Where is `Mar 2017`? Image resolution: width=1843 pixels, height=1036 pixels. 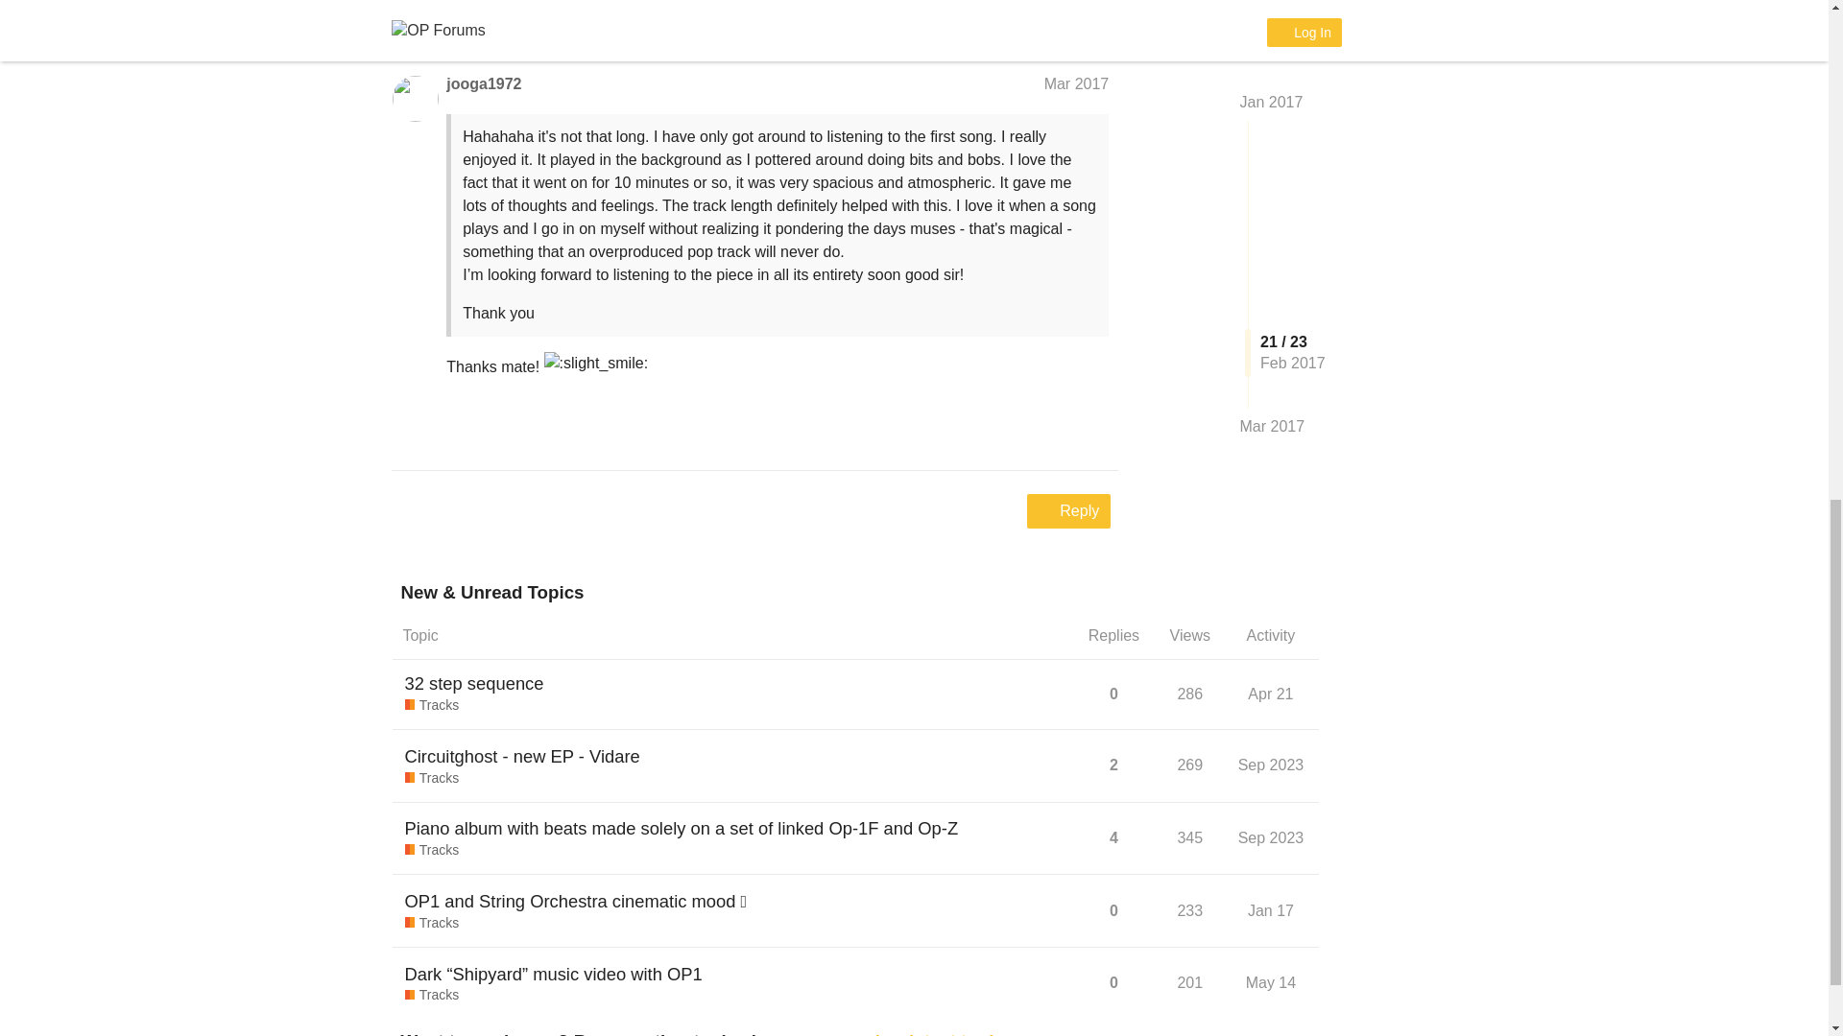
Mar 2017 is located at coordinates (1077, 83).